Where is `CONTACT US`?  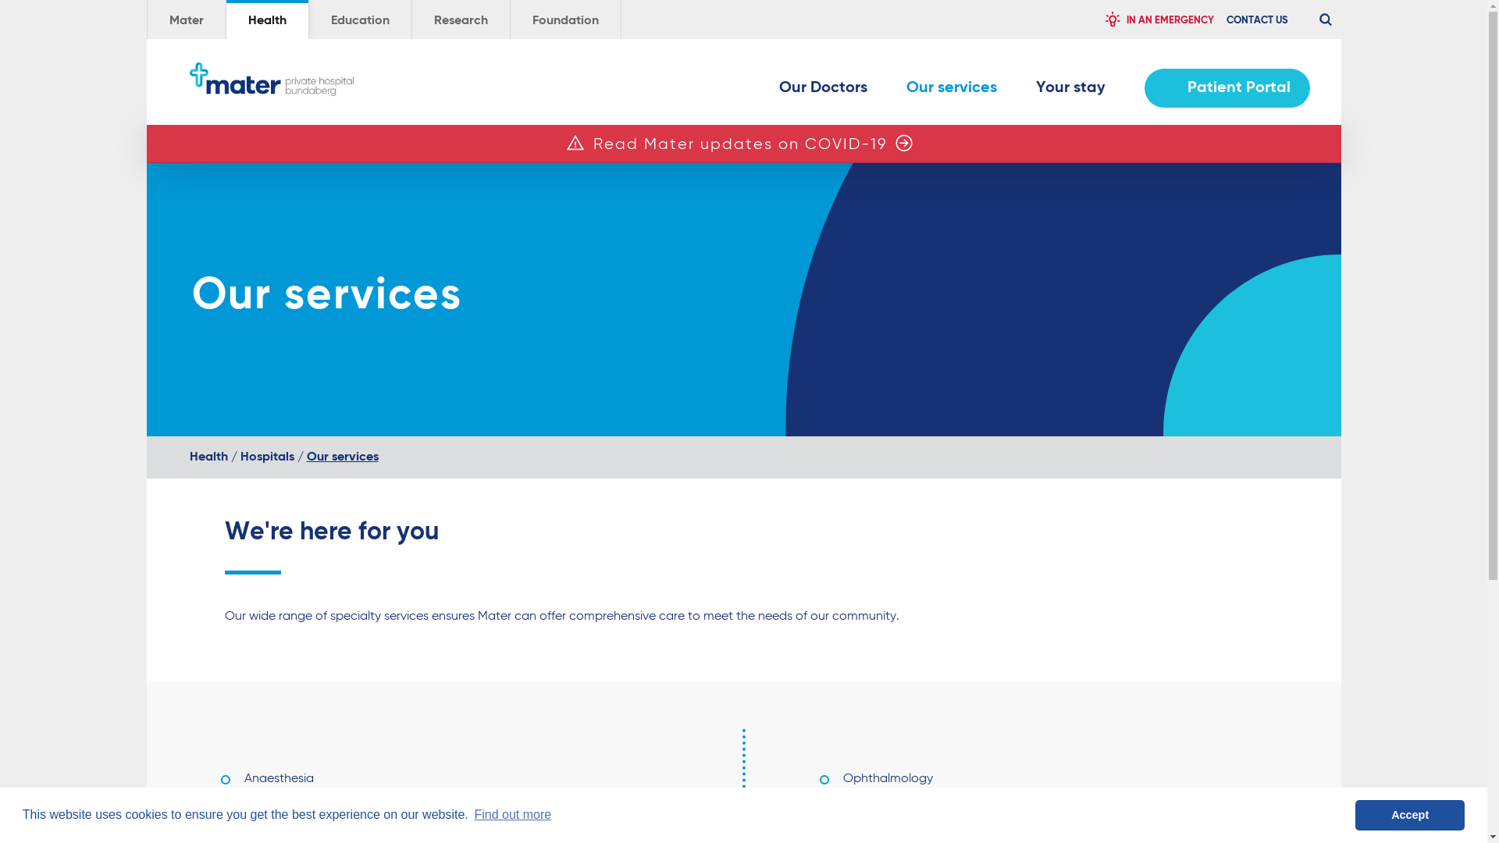
CONTACT US is located at coordinates (1257, 20).